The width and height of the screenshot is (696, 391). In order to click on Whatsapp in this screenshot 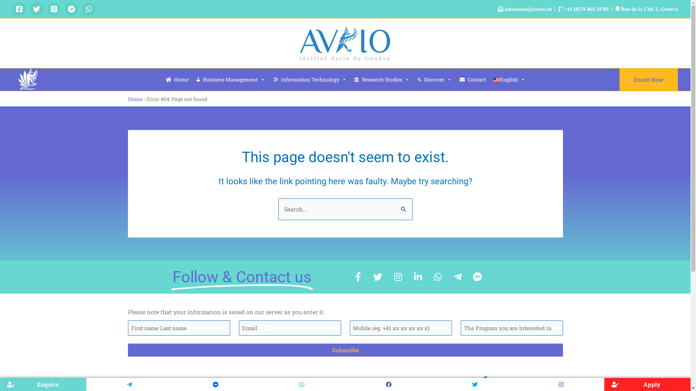, I will do `click(438, 277)`.